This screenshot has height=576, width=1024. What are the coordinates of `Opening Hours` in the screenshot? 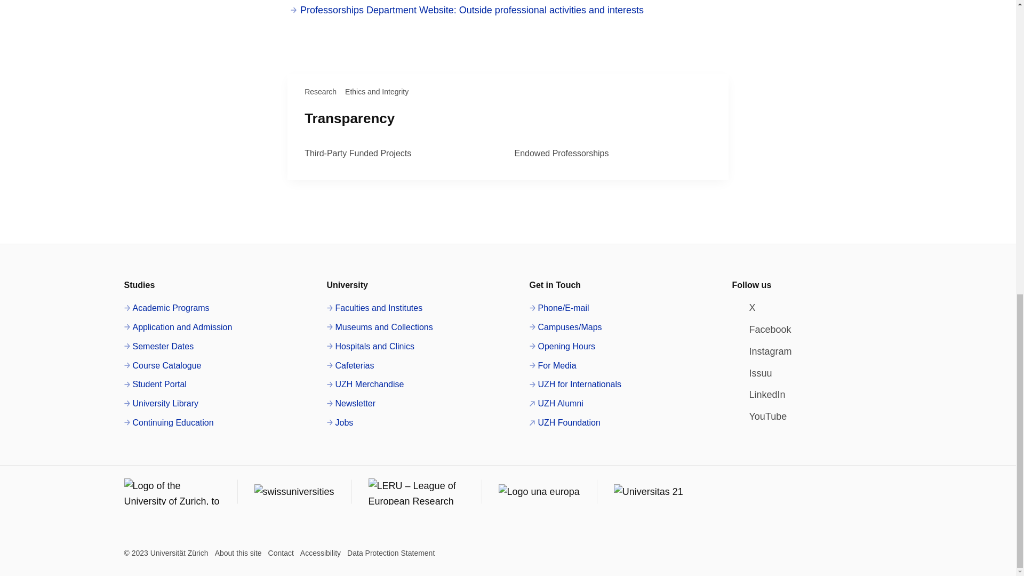 It's located at (562, 347).